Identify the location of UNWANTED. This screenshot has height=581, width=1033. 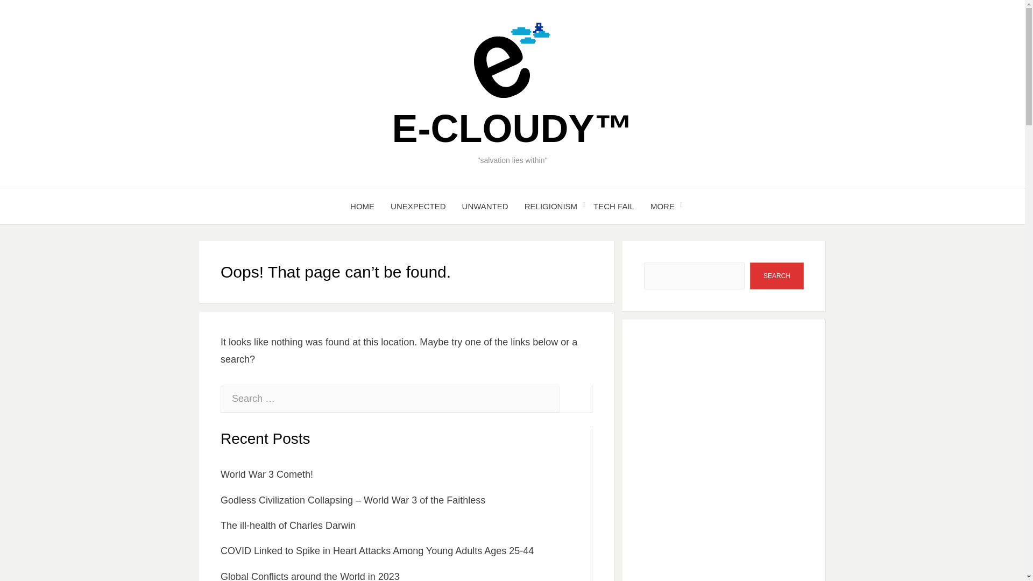
(485, 207).